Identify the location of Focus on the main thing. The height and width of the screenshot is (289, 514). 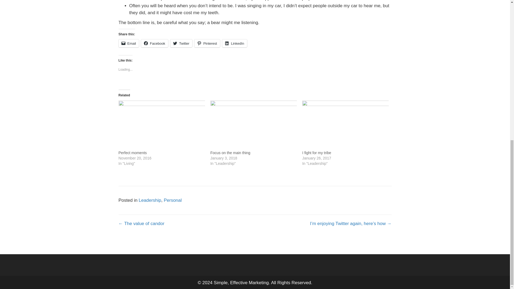
(230, 153).